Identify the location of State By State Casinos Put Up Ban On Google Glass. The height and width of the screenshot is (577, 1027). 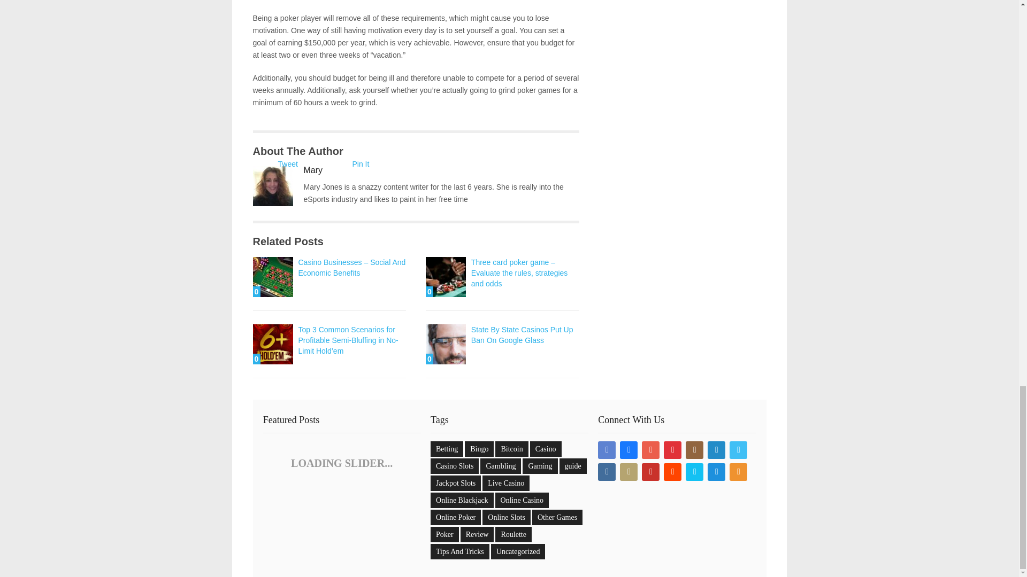
(446, 344).